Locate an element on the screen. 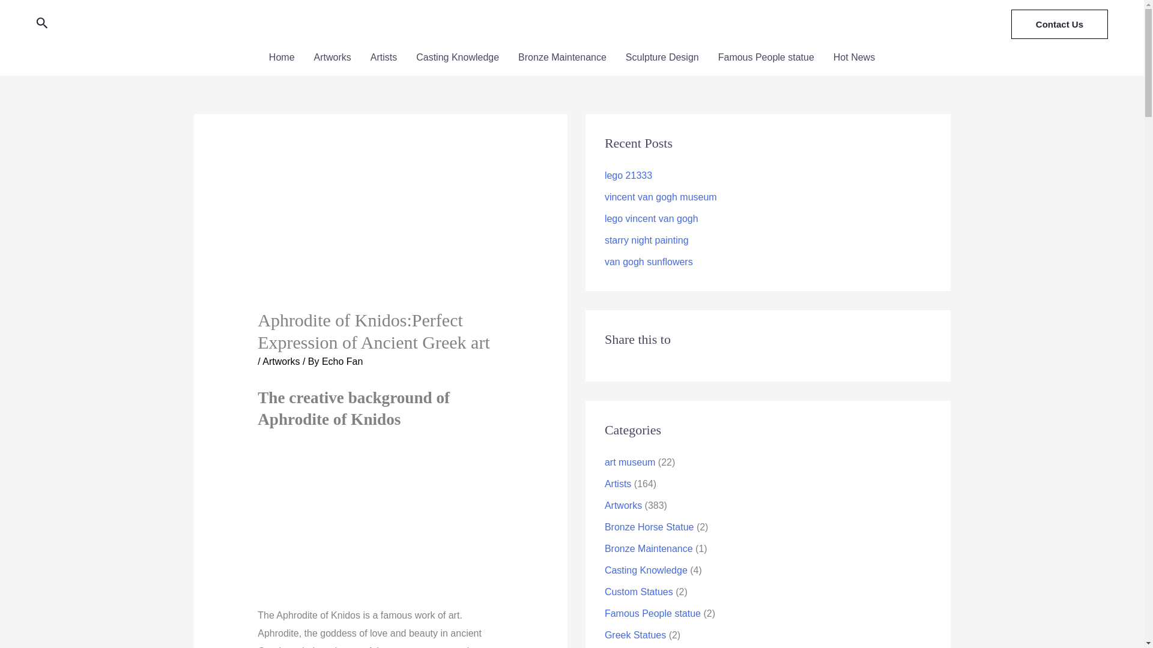 This screenshot has height=648, width=1153. Famous People statue is located at coordinates (766, 58).